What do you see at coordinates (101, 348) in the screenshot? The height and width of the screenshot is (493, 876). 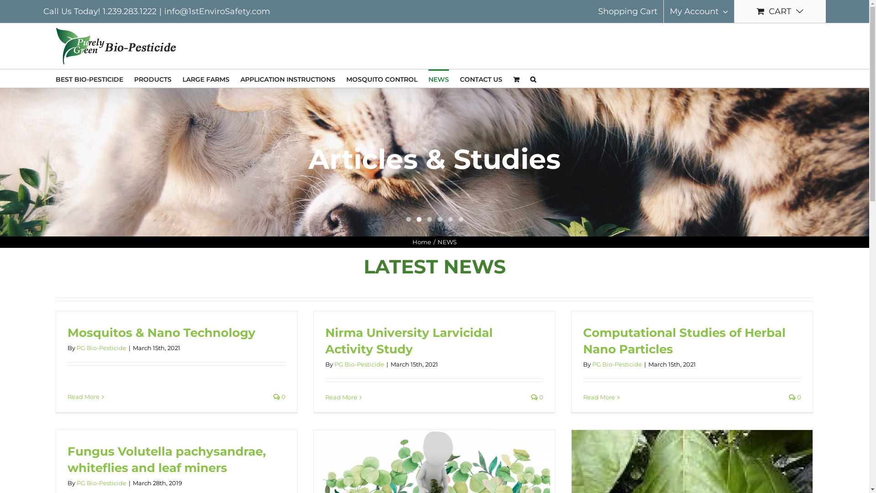 I see `PG Bio-Pesticide` at bounding box center [101, 348].